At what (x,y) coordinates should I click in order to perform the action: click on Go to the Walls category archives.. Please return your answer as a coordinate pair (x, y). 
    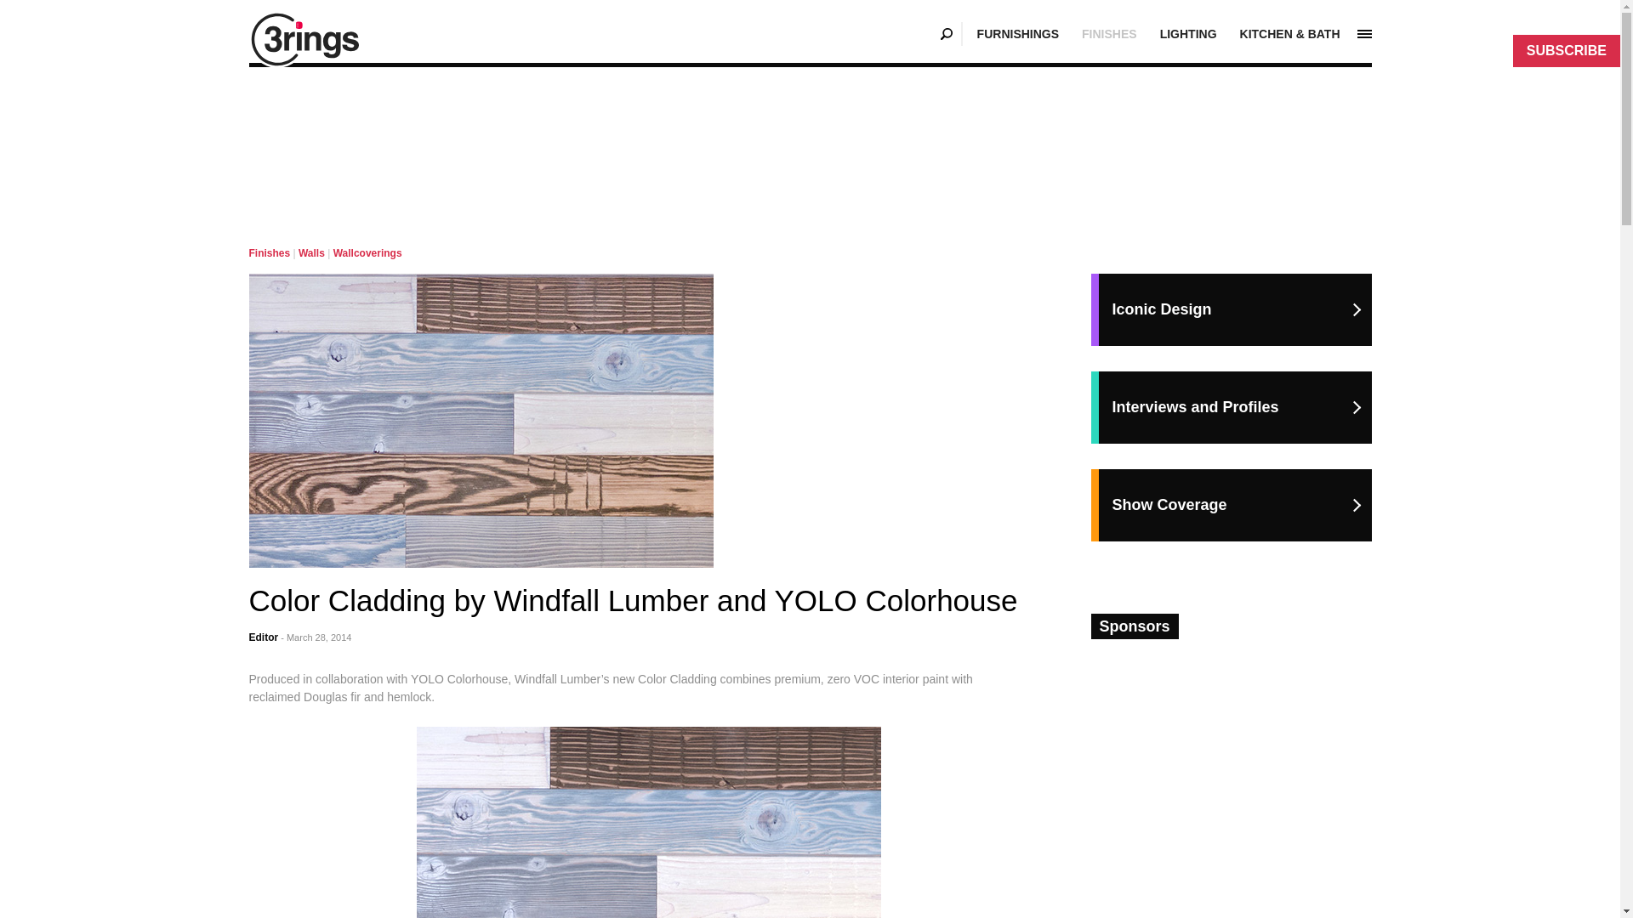
    Looking at the image, I should click on (311, 252).